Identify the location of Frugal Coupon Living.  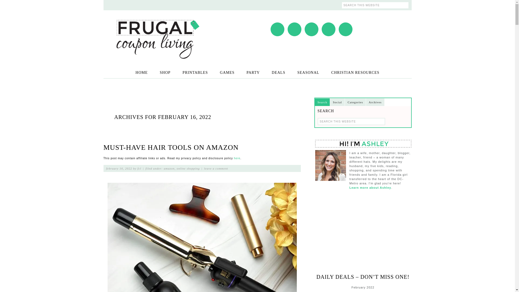
(157, 32).